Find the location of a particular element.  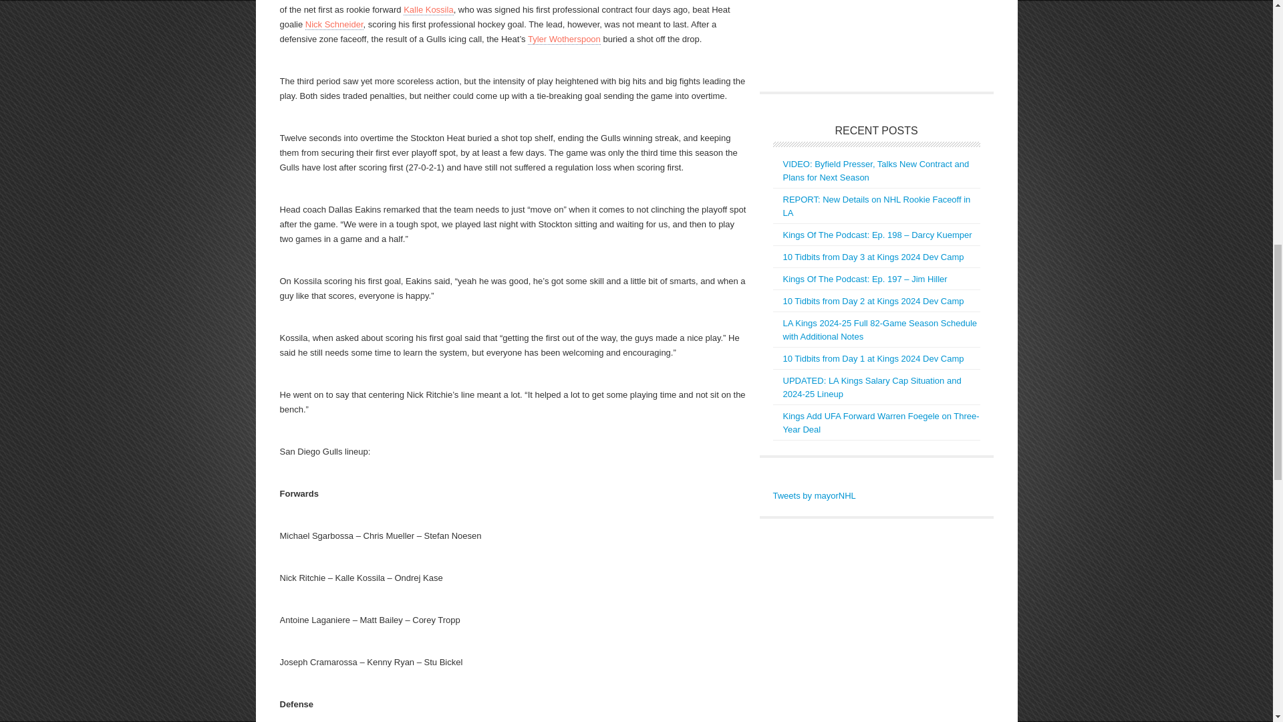

Kalle Kossila is located at coordinates (428, 9).